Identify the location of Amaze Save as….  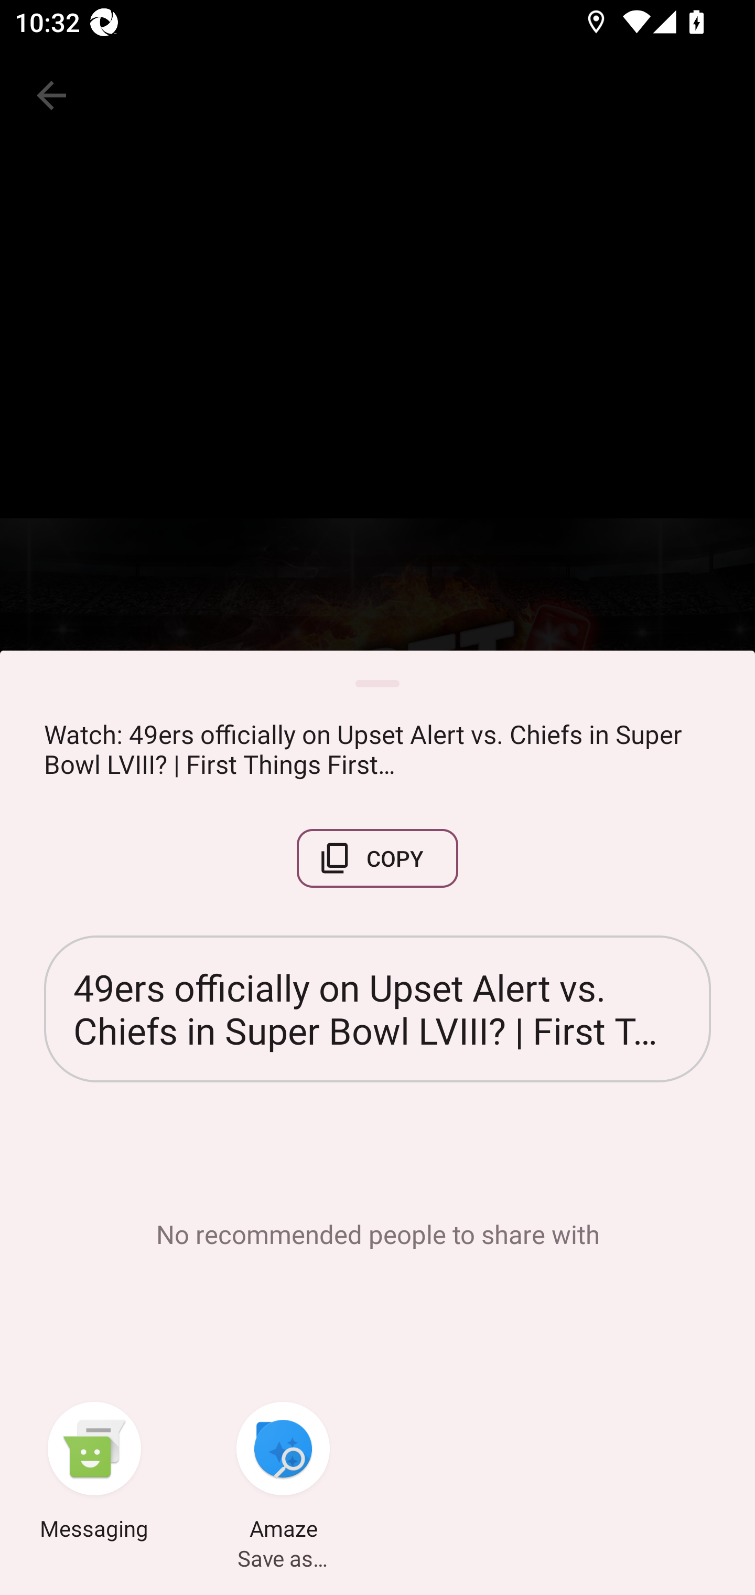
(283, 1473).